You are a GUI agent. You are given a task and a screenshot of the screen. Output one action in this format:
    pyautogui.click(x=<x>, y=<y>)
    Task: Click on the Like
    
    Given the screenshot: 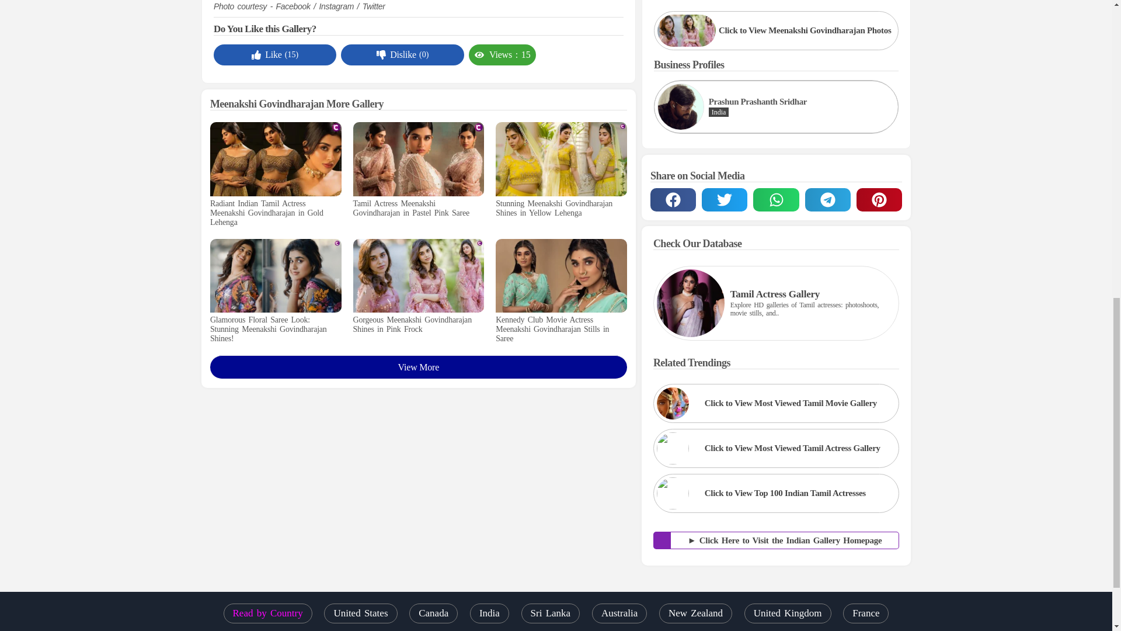 What is the action you would take?
    pyautogui.click(x=266, y=54)
    